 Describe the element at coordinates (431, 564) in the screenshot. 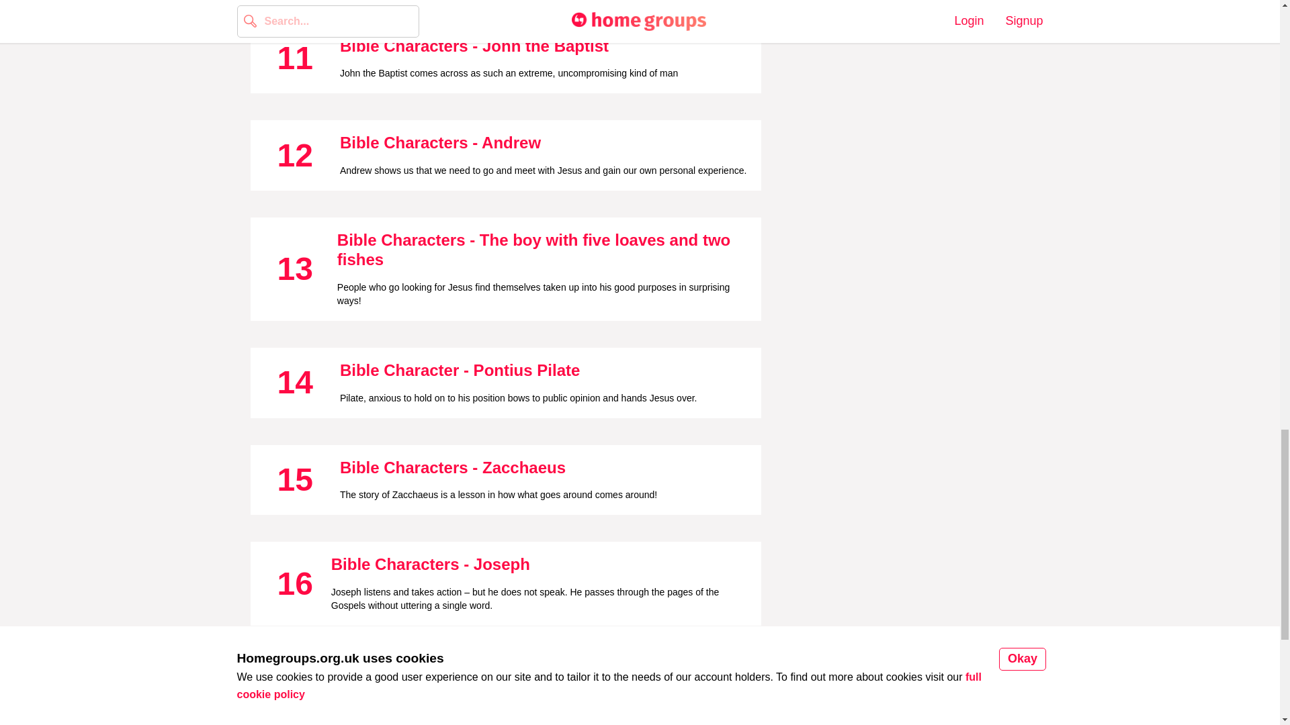

I see `Bible Characters - Joseph` at that location.